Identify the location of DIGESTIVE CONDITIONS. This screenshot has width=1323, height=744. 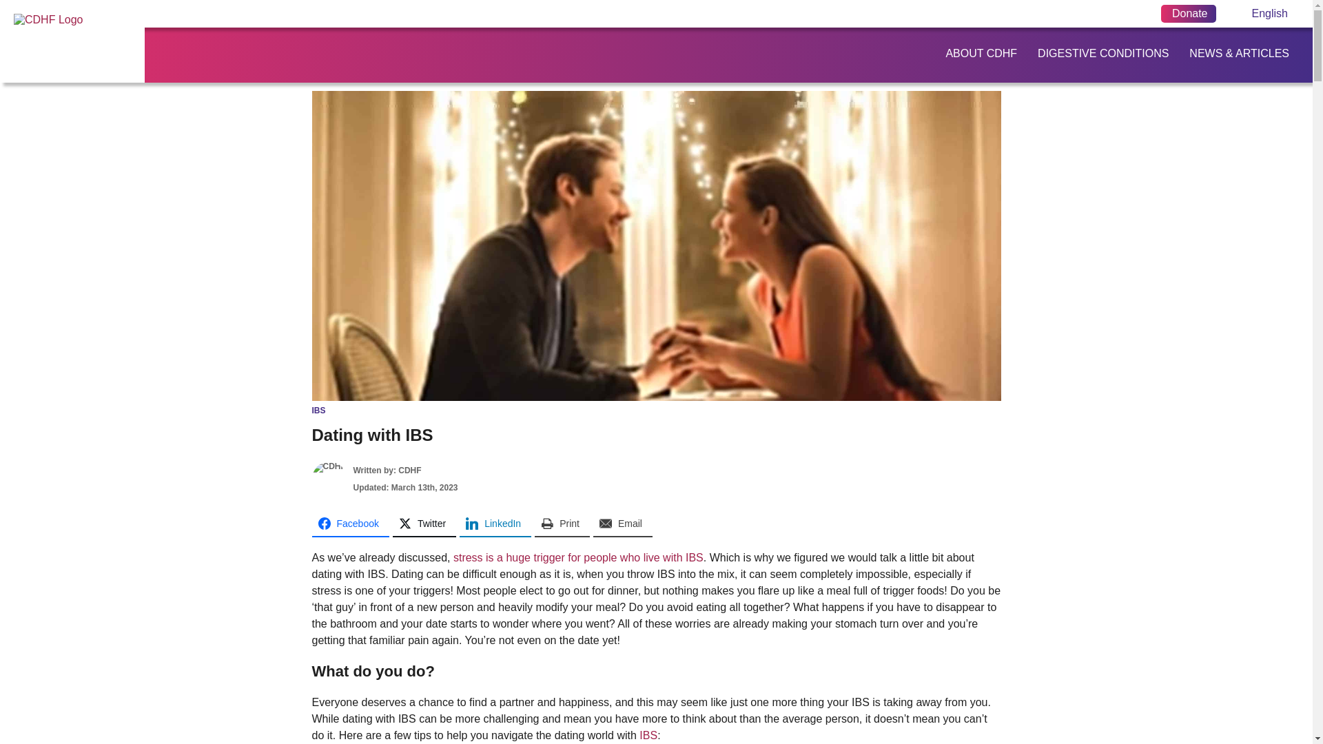
(1100, 54).